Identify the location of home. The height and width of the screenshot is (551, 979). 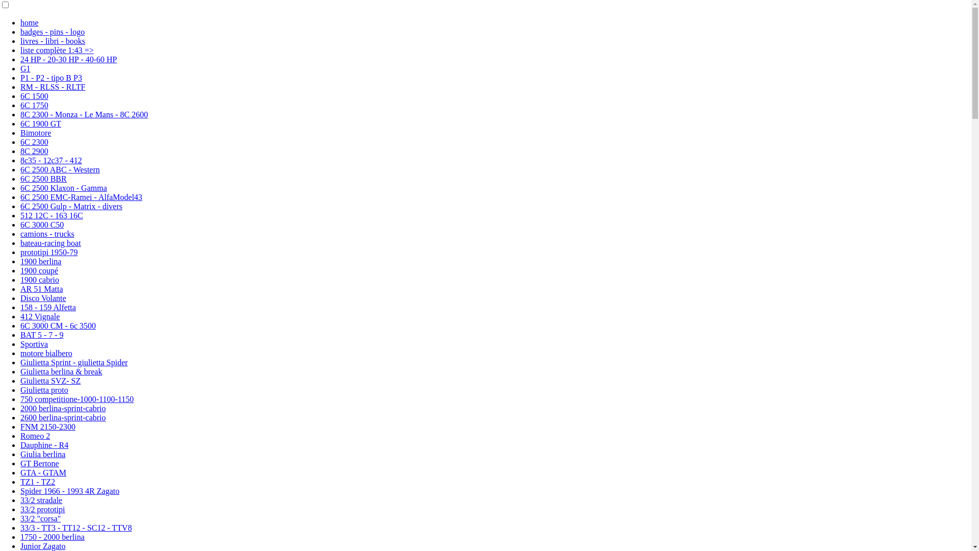
(30, 22).